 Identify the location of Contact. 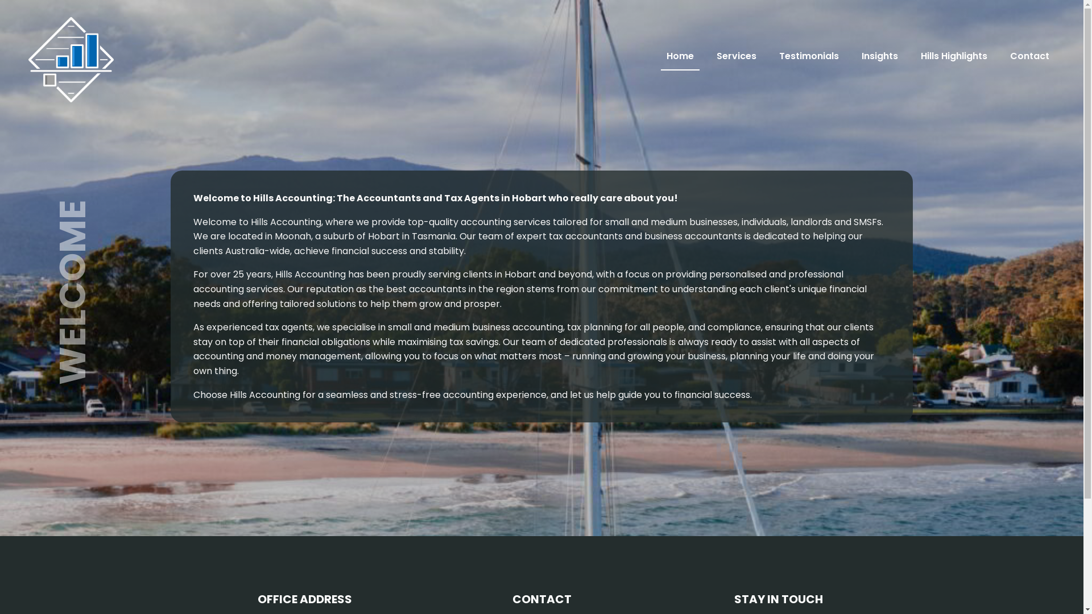
(1029, 60).